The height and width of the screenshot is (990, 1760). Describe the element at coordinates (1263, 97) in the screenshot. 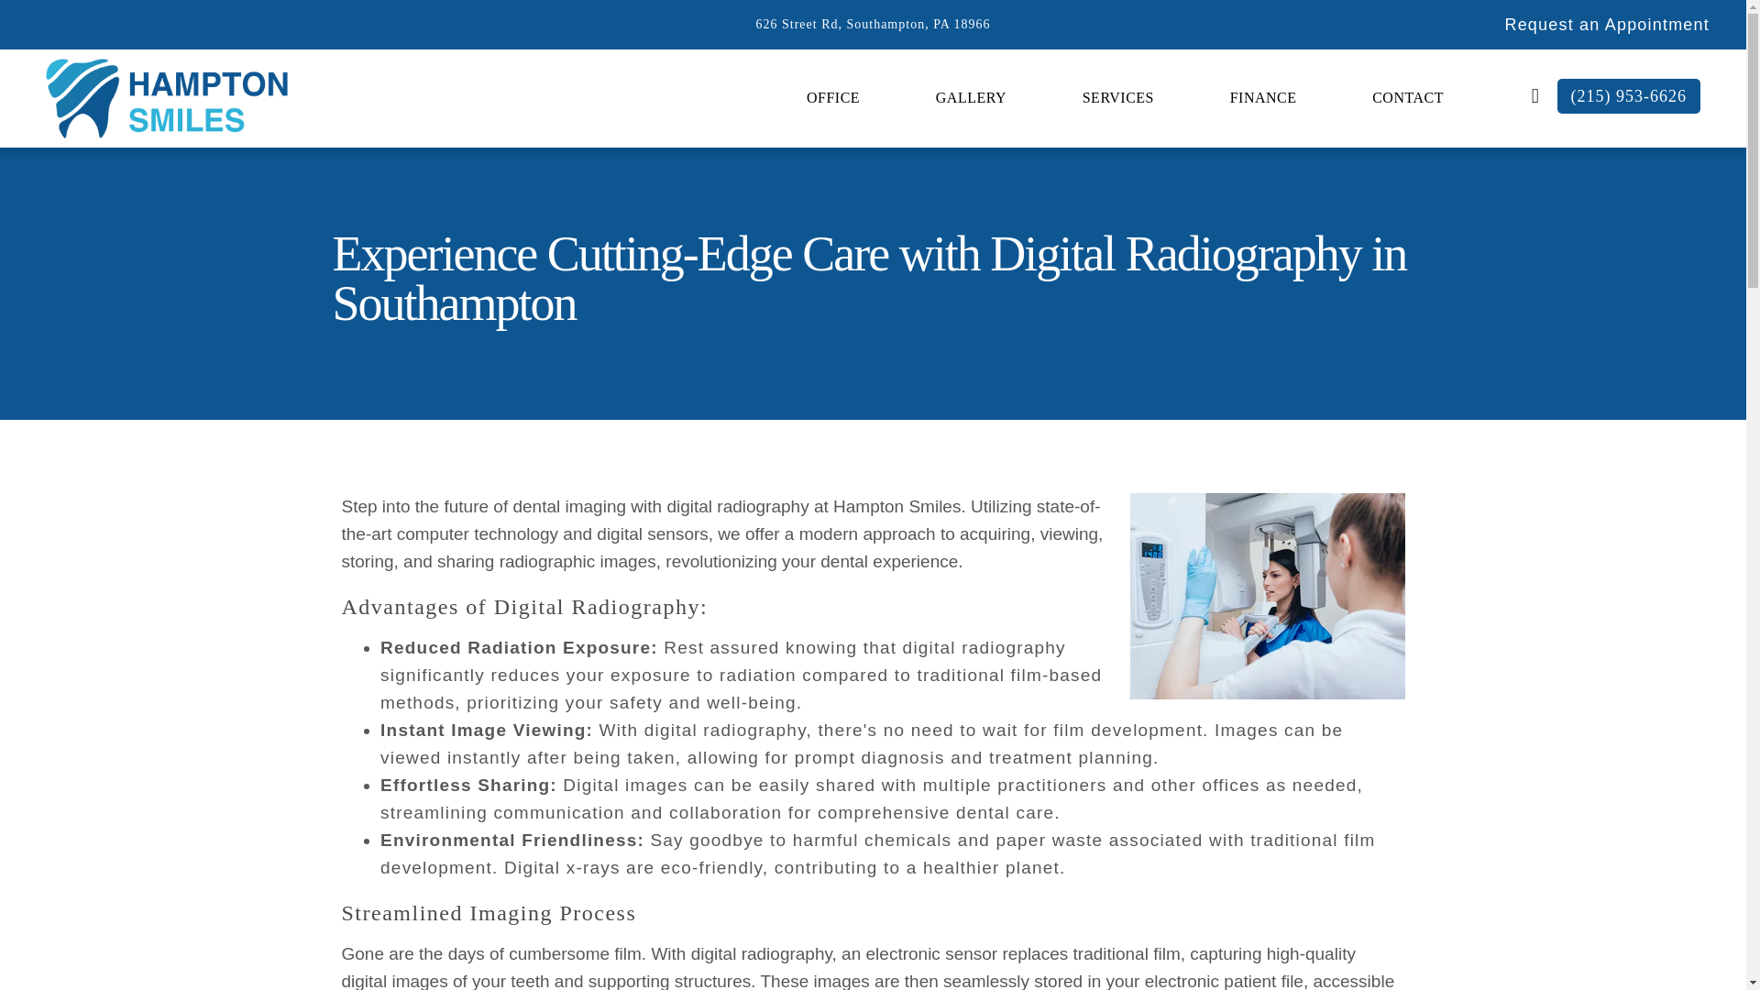

I see `FINANCE` at that location.